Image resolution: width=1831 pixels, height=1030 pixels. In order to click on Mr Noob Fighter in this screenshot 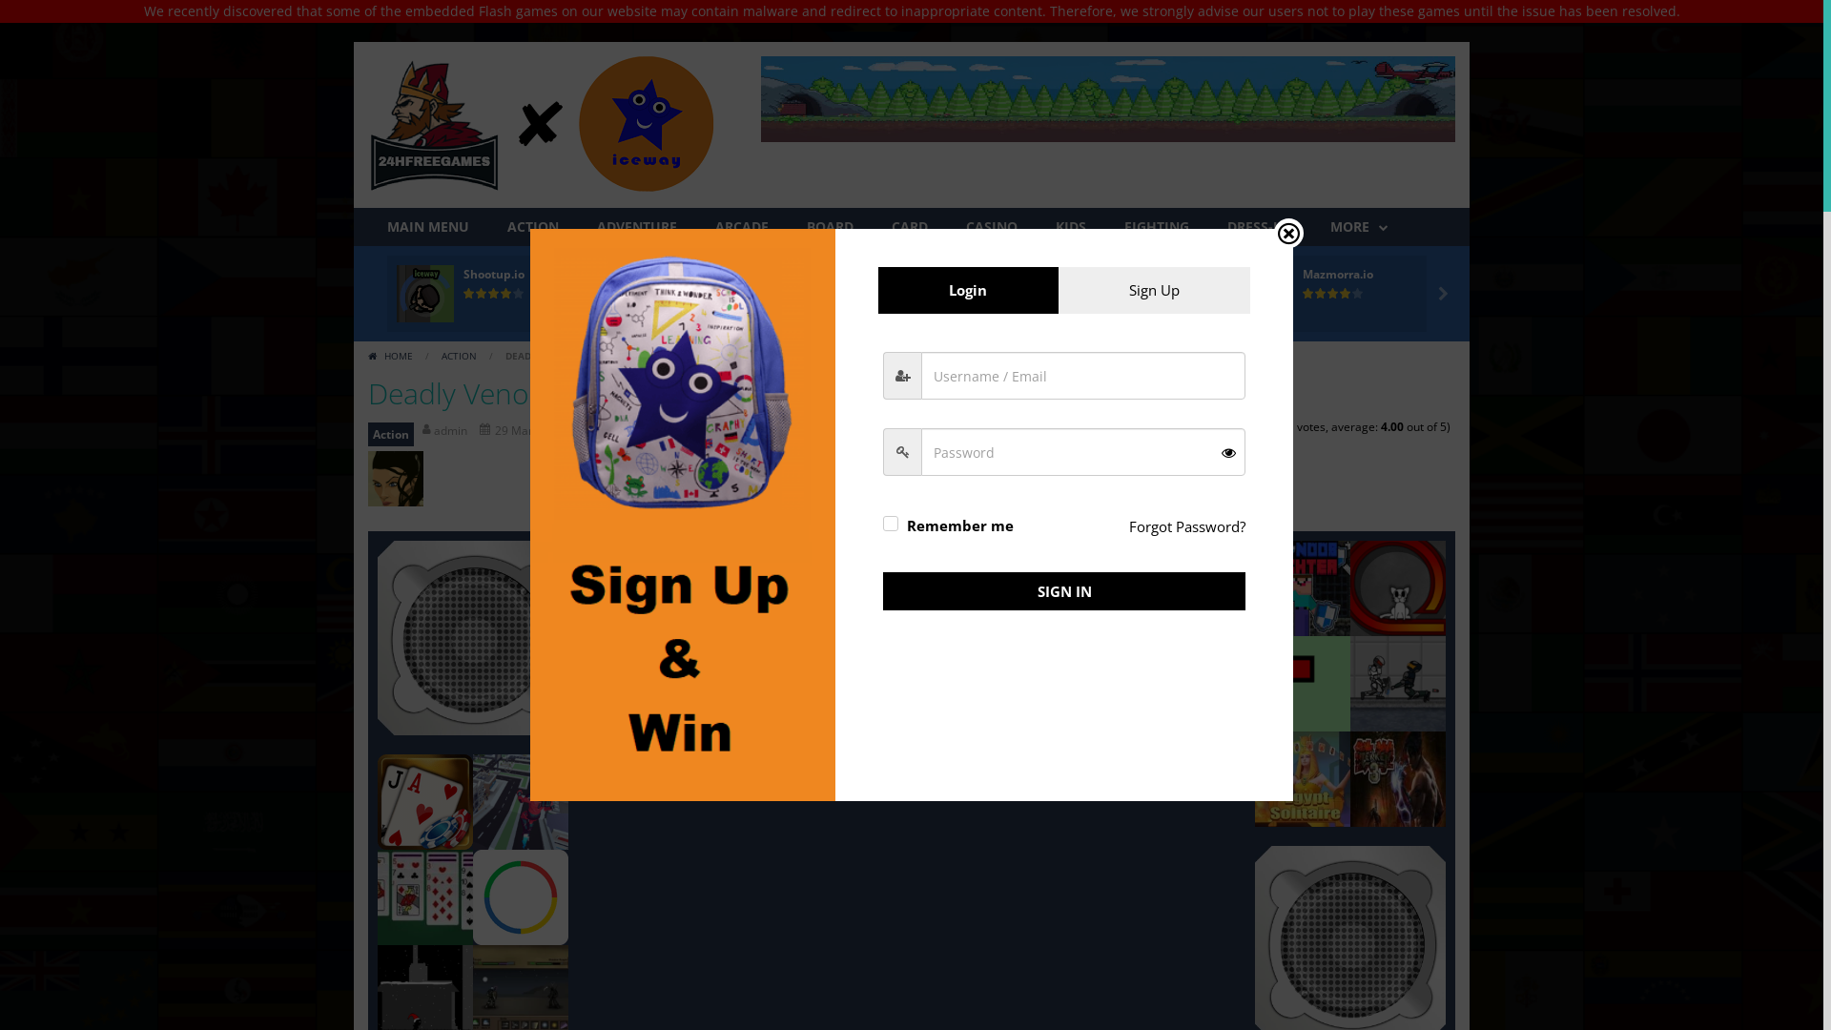, I will do `click(1303, 587)`.